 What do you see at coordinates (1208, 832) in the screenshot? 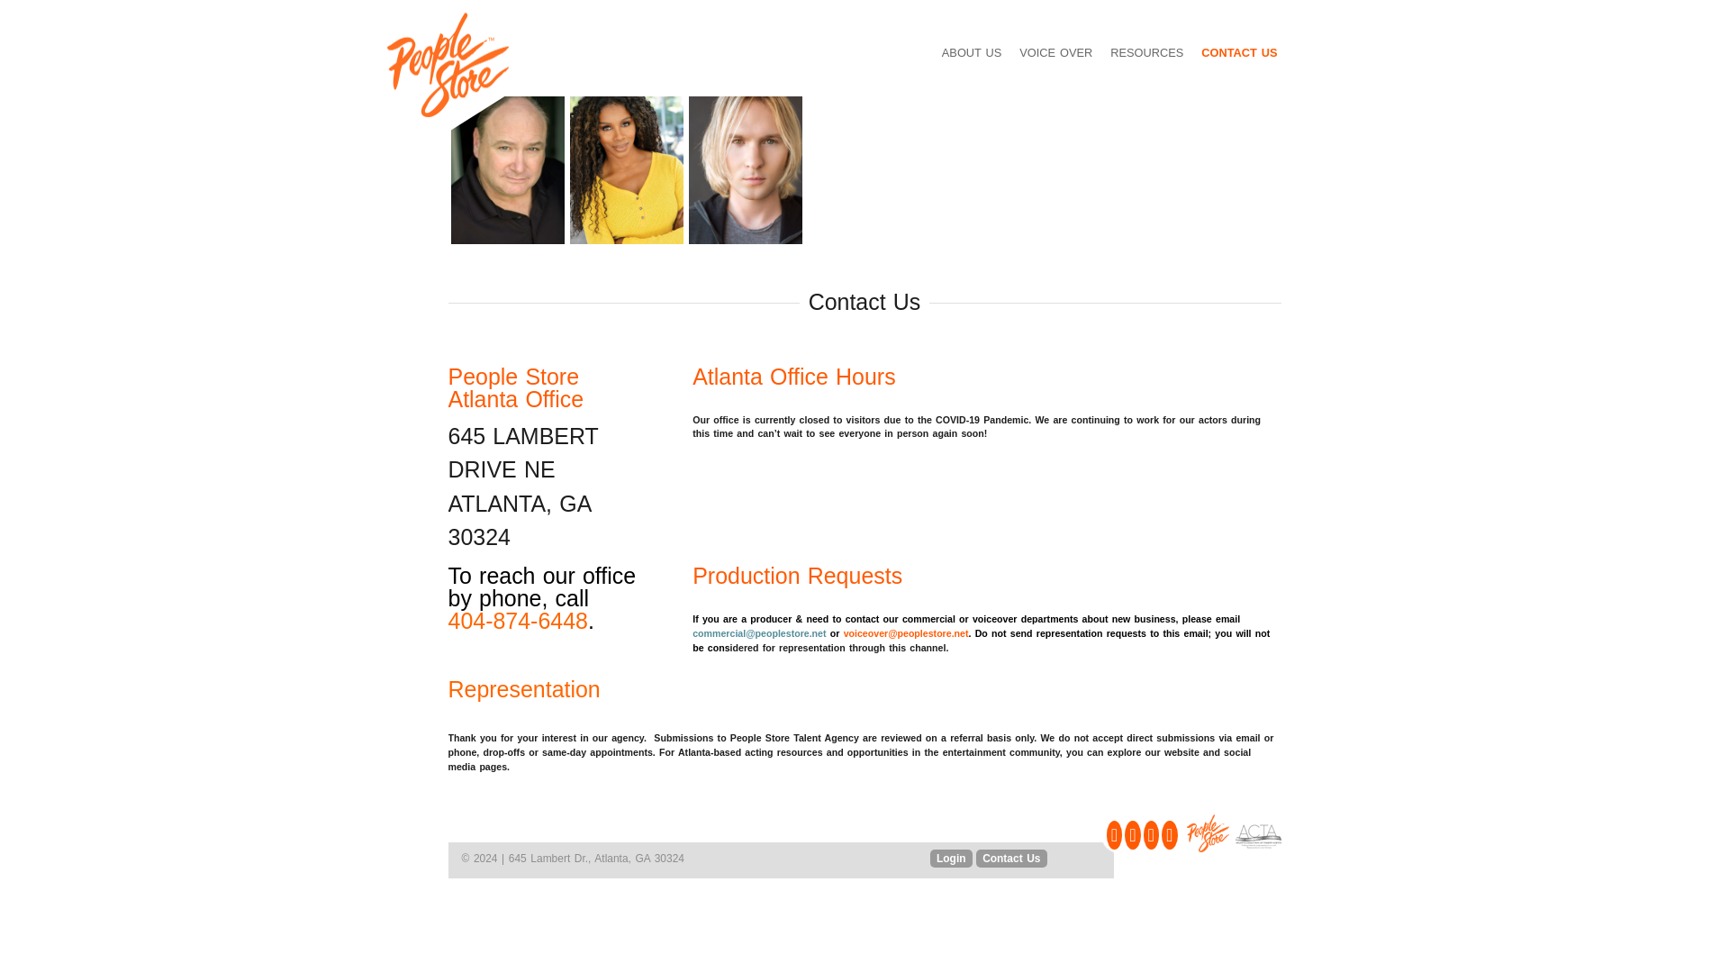
I see `People Store` at bounding box center [1208, 832].